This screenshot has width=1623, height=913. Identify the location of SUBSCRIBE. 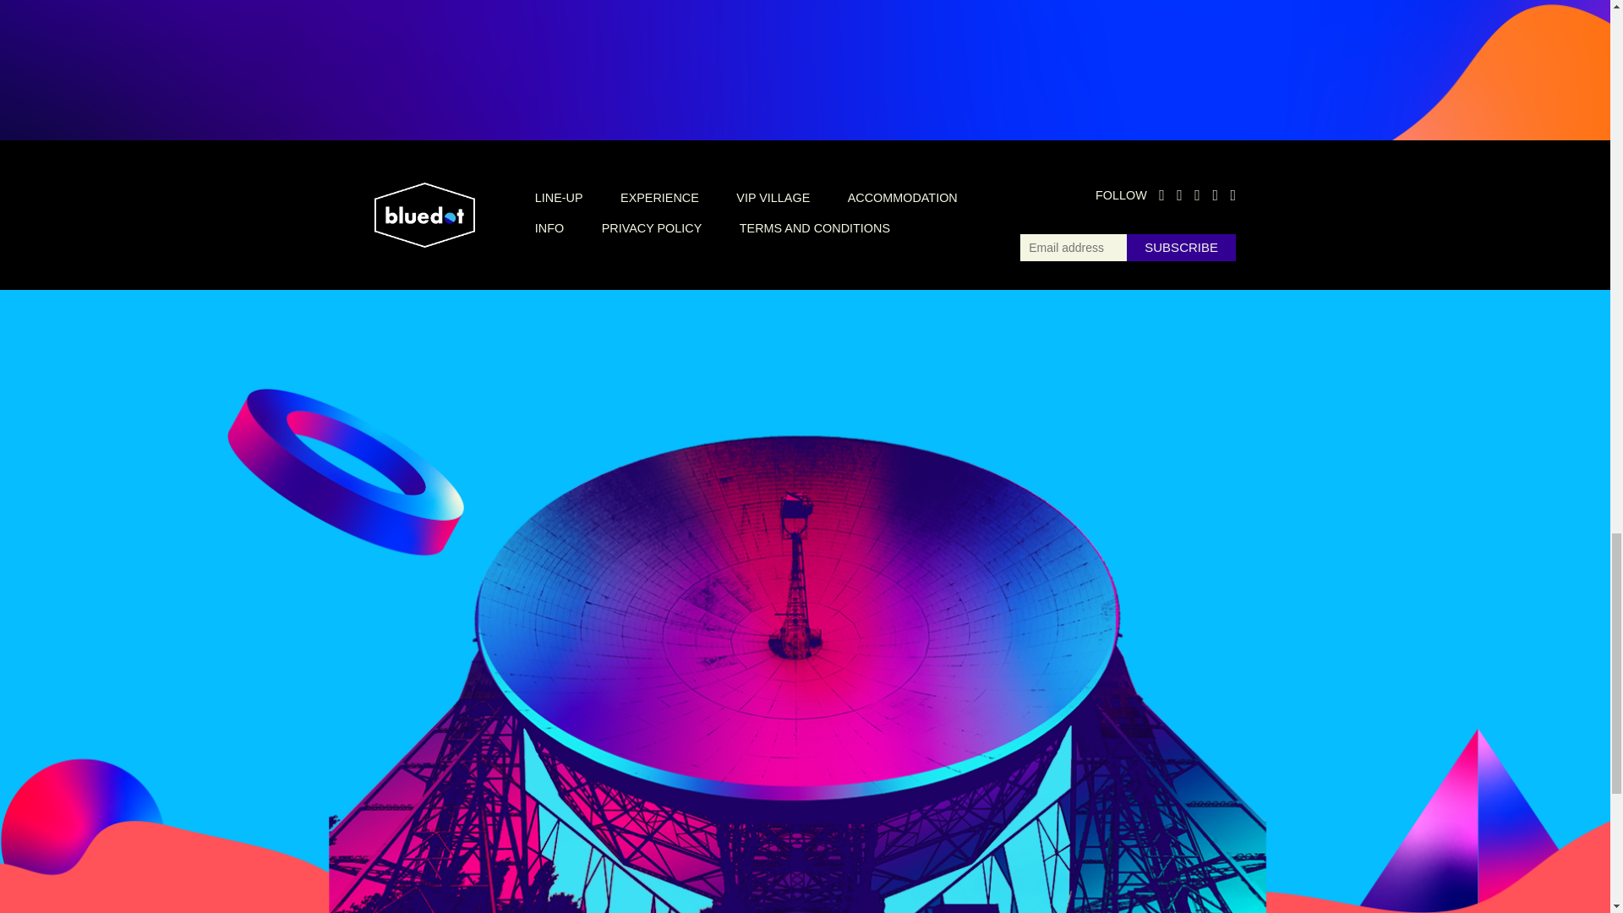
(1180, 247).